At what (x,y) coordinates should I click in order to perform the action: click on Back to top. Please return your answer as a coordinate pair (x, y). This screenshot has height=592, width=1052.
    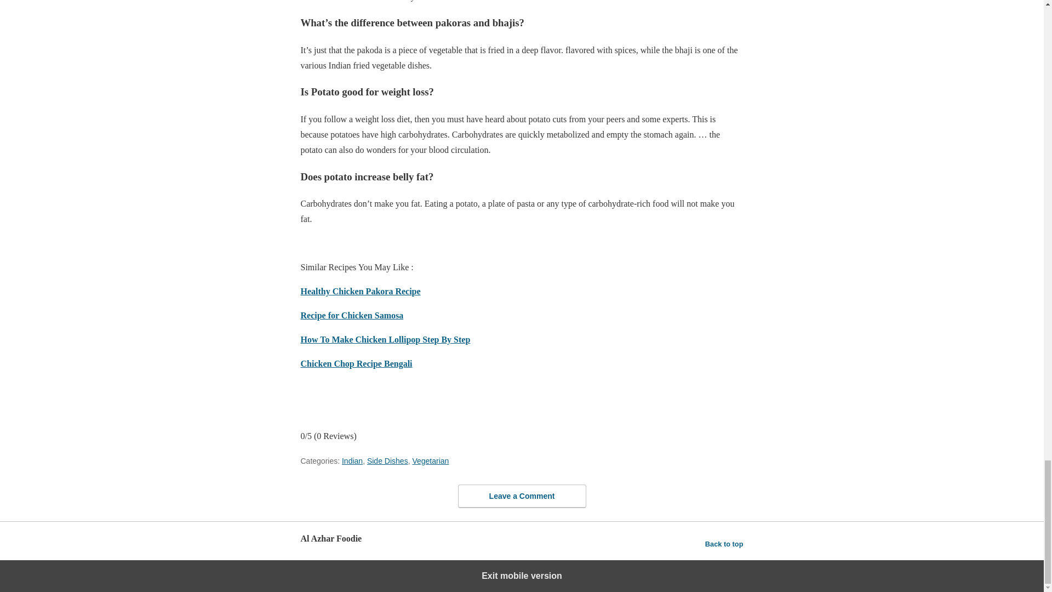
    Looking at the image, I should click on (724, 544).